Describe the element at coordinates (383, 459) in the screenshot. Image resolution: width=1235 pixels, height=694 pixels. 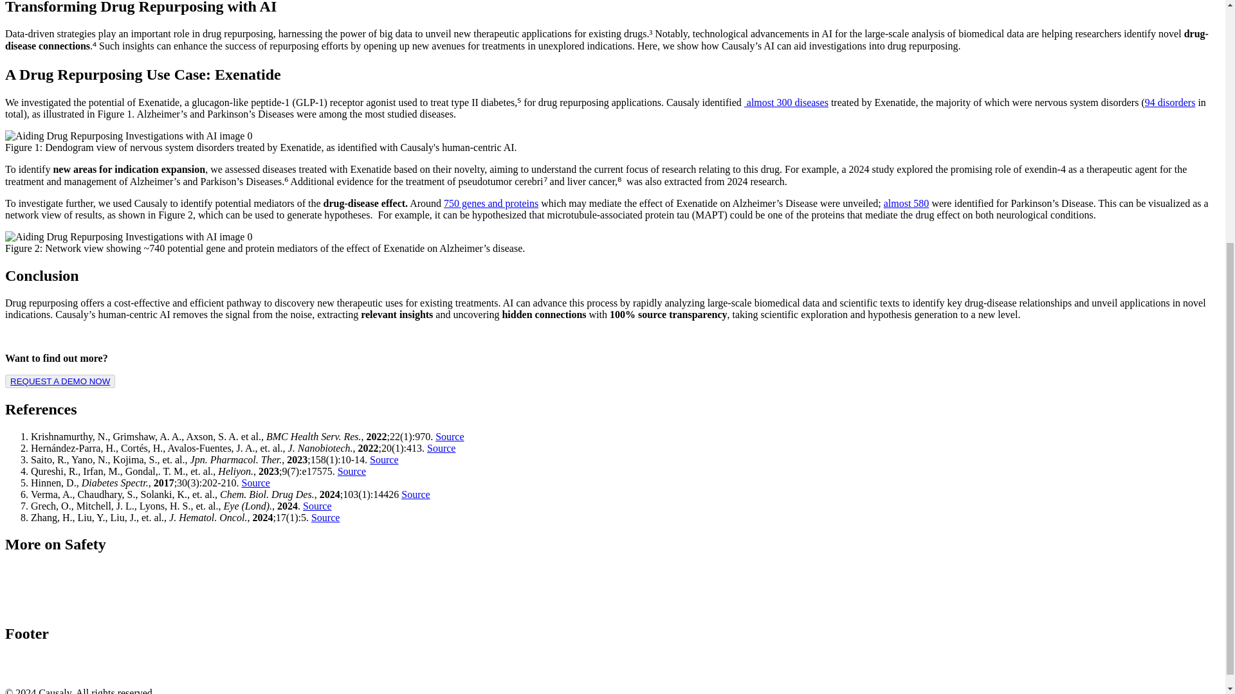
I see `Source` at that location.